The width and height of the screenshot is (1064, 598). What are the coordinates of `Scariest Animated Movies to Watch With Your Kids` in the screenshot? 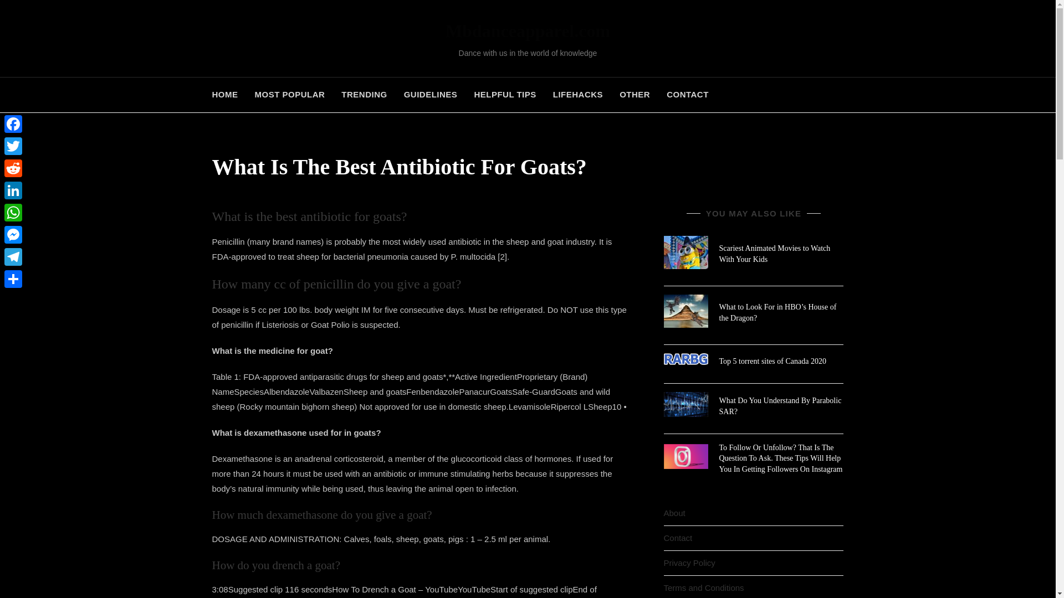 It's located at (775, 254).